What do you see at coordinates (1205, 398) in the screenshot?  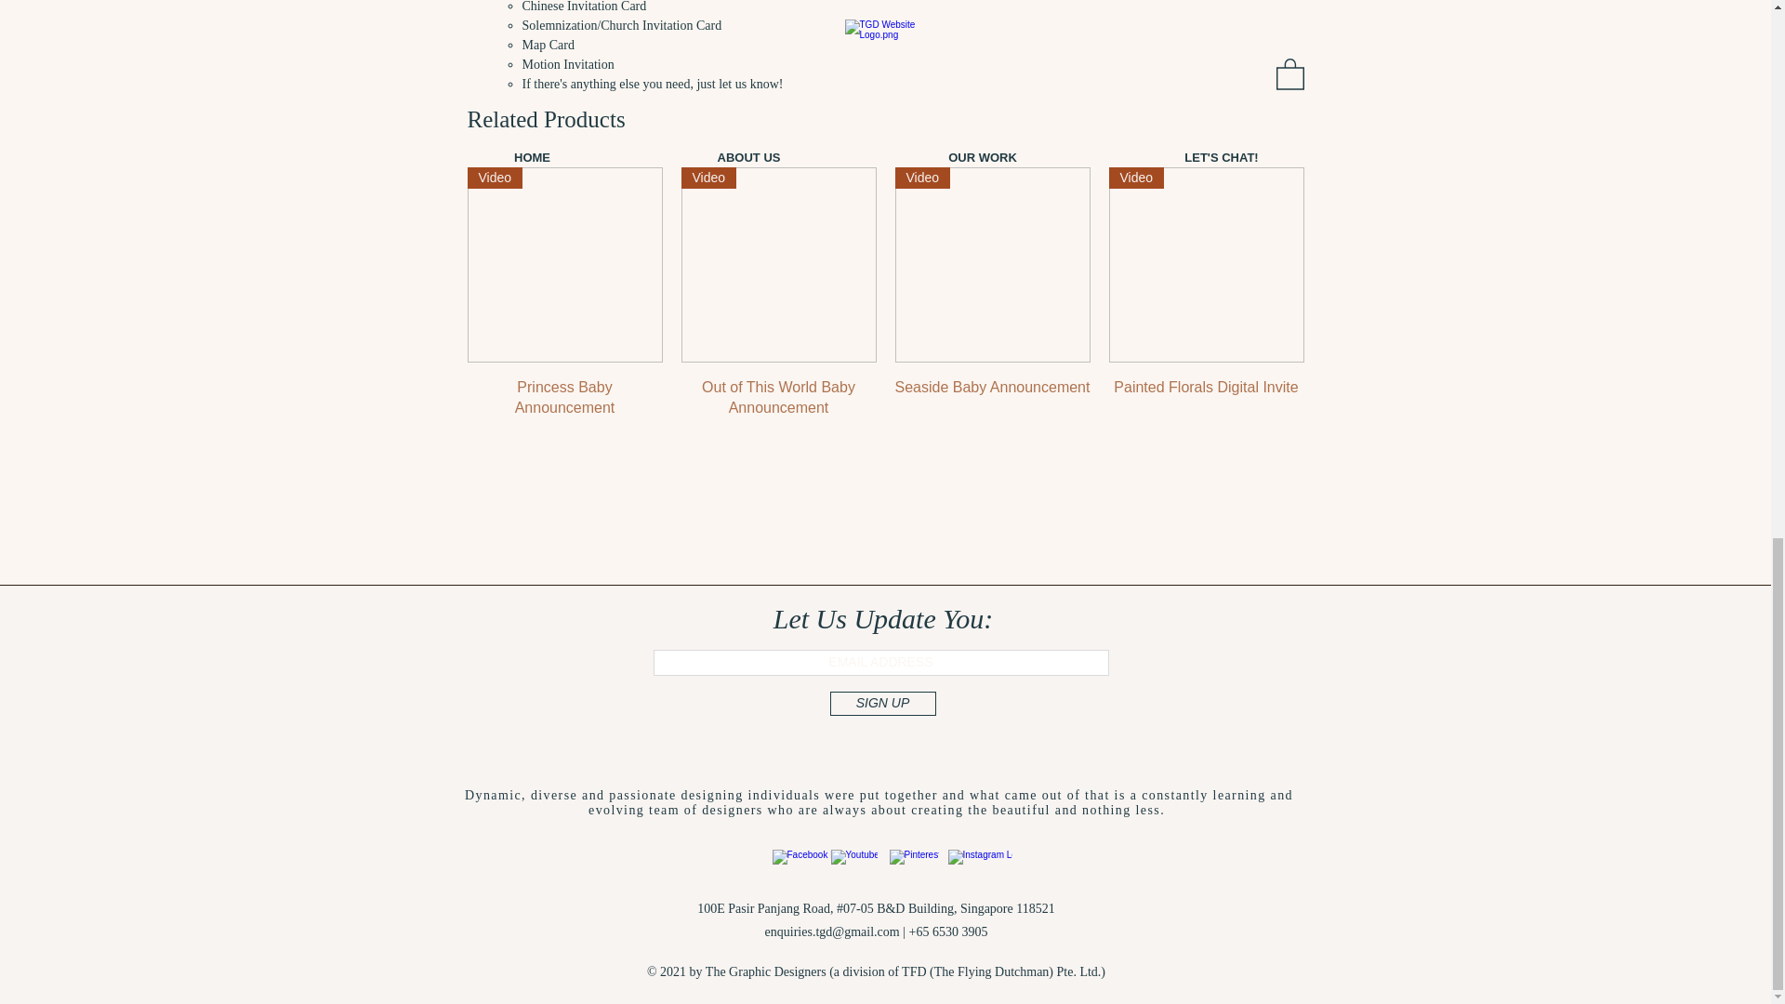 I see `Painted Florals Digital Invite` at bounding box center [1205, 398].